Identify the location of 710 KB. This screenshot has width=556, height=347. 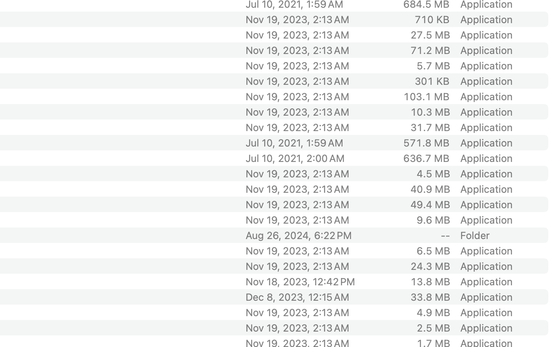
(432, 19).